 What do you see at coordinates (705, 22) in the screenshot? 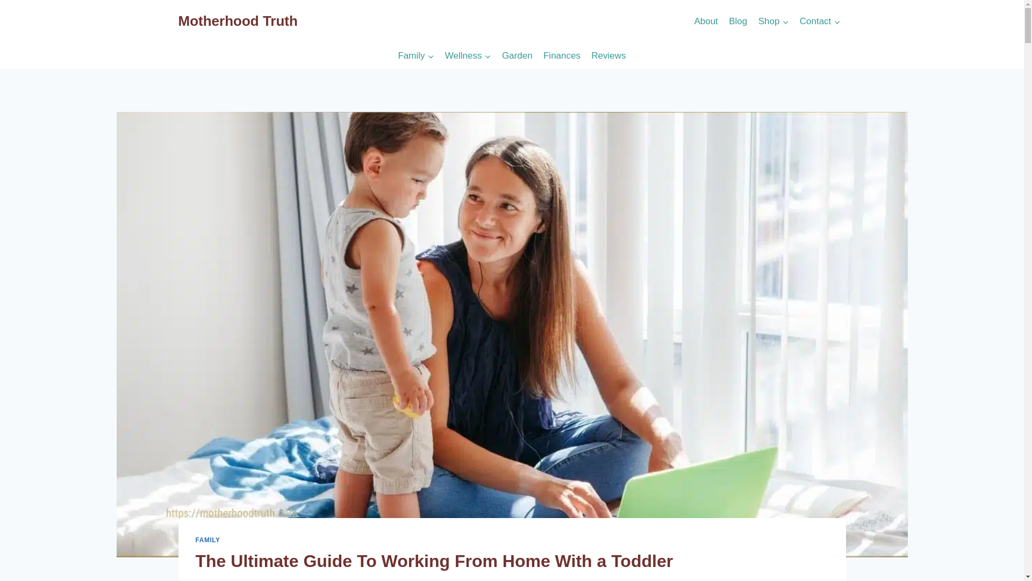
I see `About` at bounding box center [705, 22].